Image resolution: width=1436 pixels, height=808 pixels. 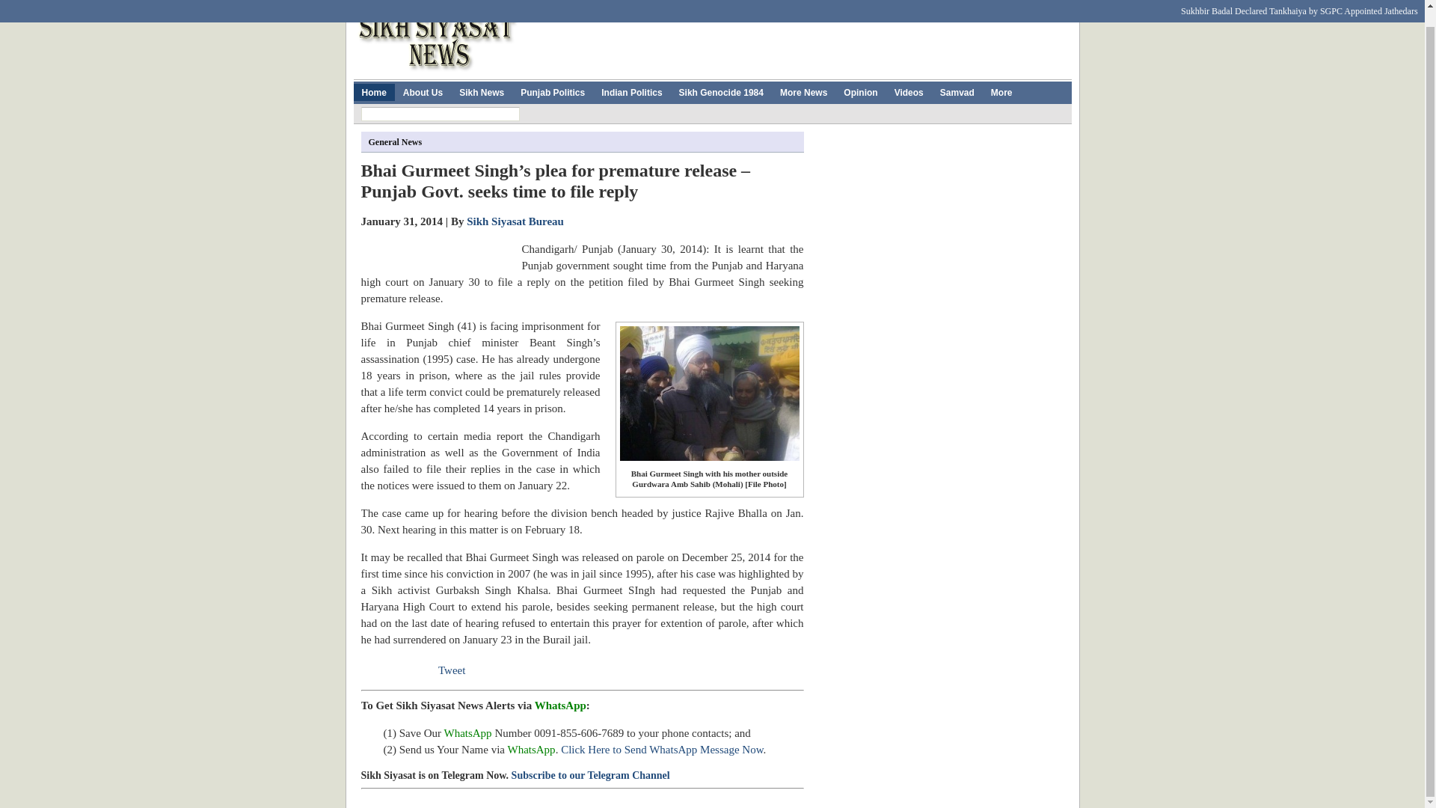 What do you see at coordinates (721, 93) in the screenshot?
I see `Sikh Genocide 1984` at bounding box center [721, 93].